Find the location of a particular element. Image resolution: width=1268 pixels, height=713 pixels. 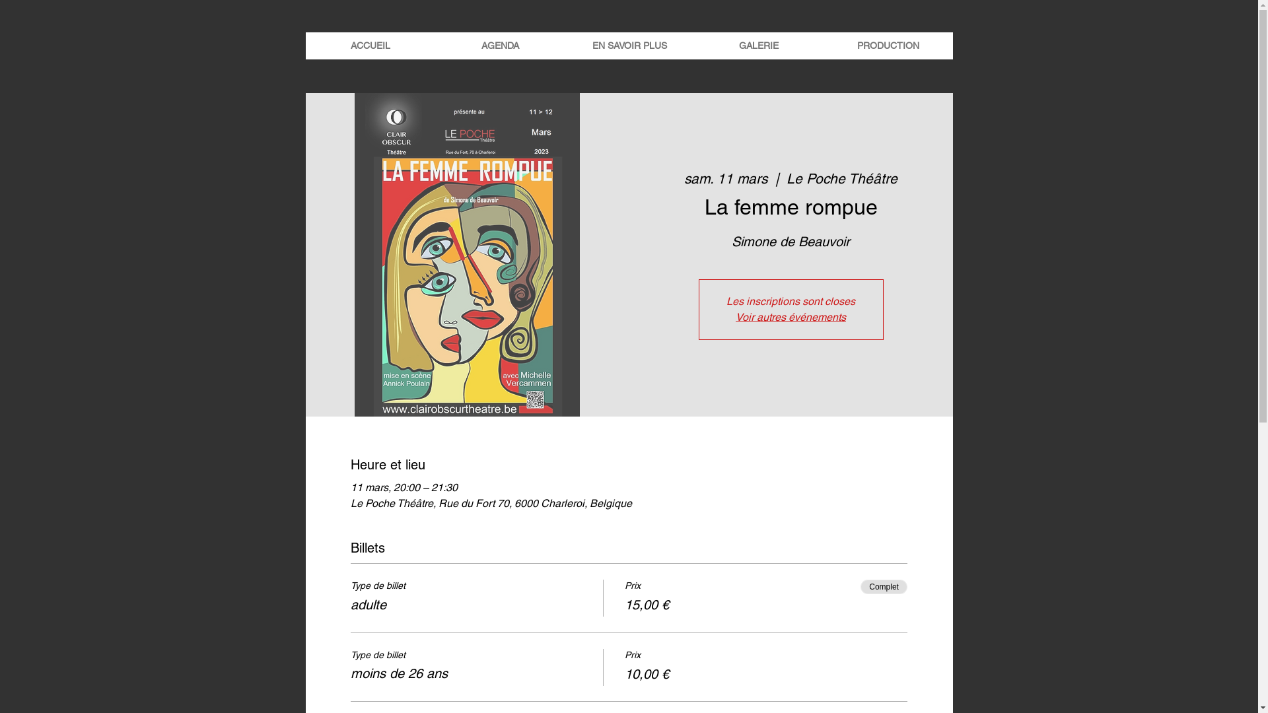

GALERIE is located at coordinates (758, 46).